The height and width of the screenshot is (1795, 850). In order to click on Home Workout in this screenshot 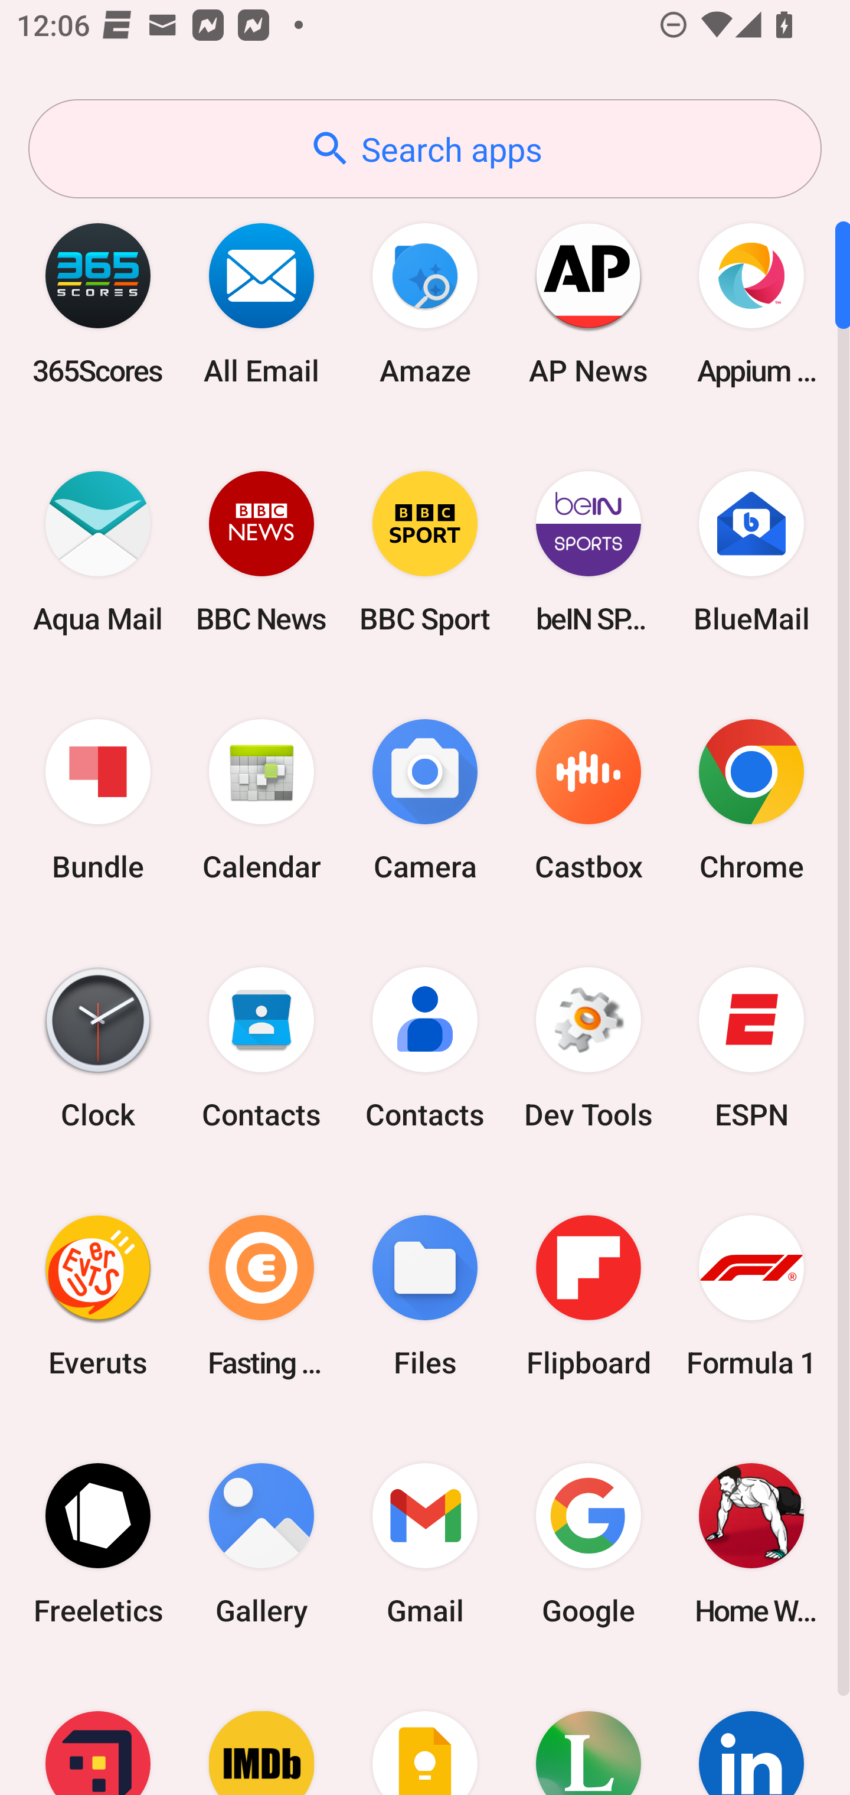, I will do `click(751, 1543)`.